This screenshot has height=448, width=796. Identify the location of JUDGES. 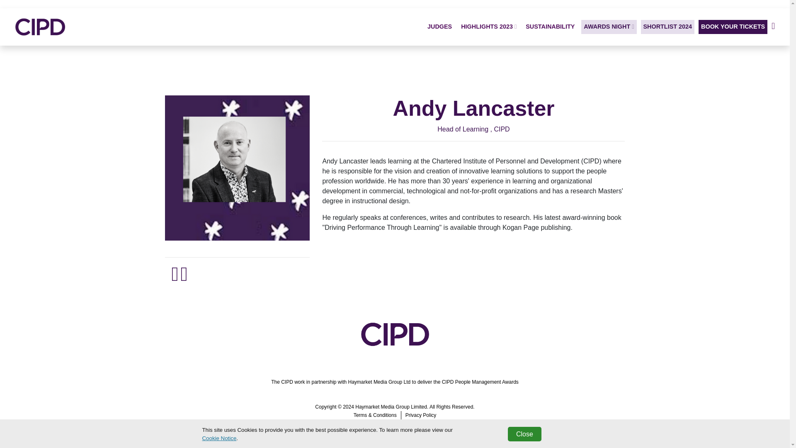
(439, 27).